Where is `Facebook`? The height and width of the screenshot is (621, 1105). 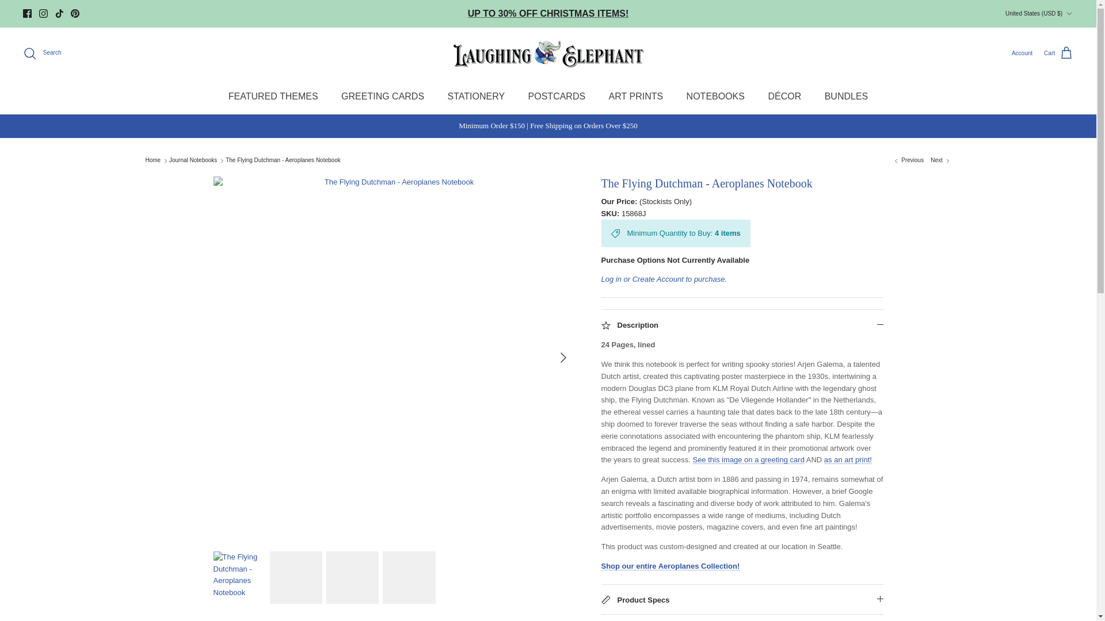
Facebook is located at coordinates (28, 14).